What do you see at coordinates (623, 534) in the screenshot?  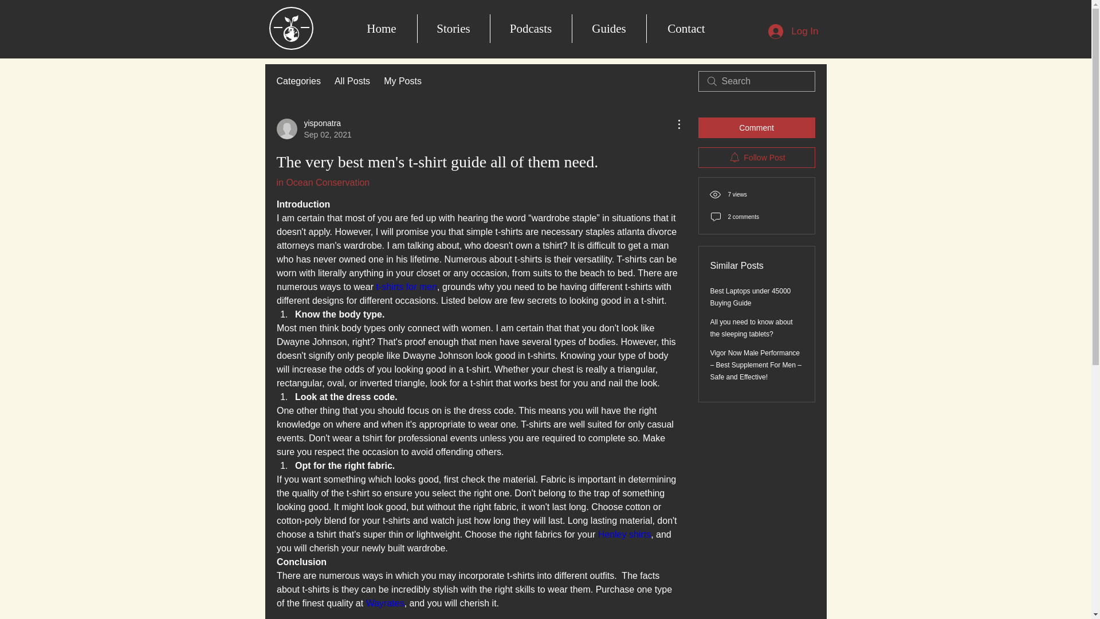 I see `Wayrates` at bounding box center [623, 534].